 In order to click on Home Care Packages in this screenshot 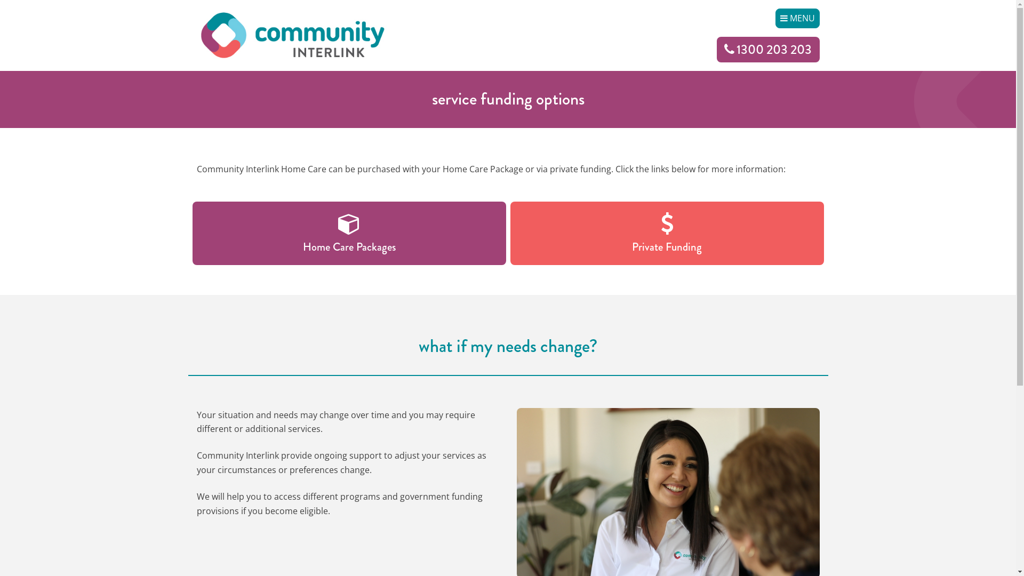, I will do `click(349, 234)`.